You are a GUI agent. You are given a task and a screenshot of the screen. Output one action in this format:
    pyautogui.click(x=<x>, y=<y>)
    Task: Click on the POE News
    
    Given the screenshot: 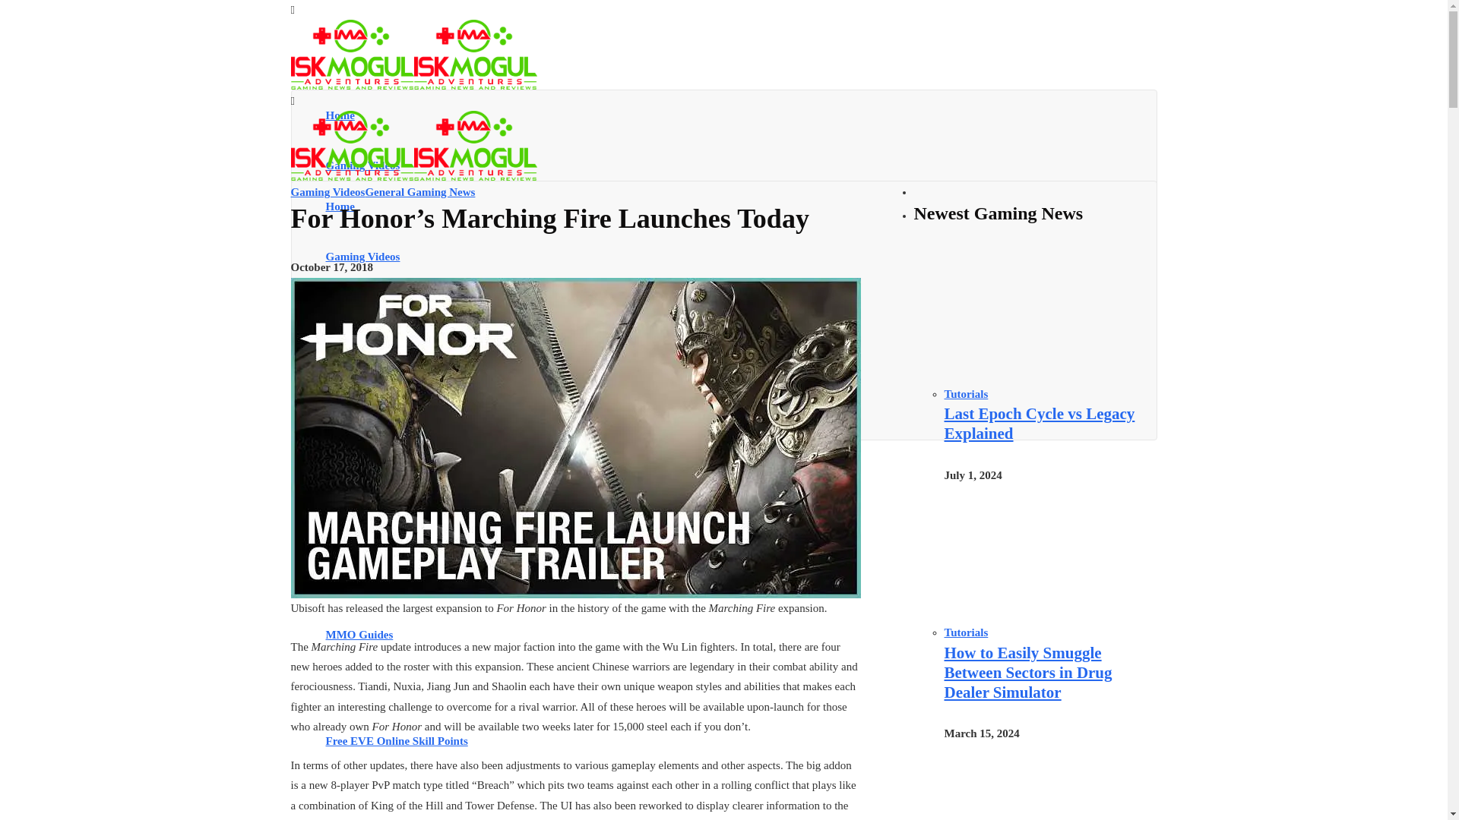 What is the action you would take?
    pyautogui.click(x=736, y=216)
    